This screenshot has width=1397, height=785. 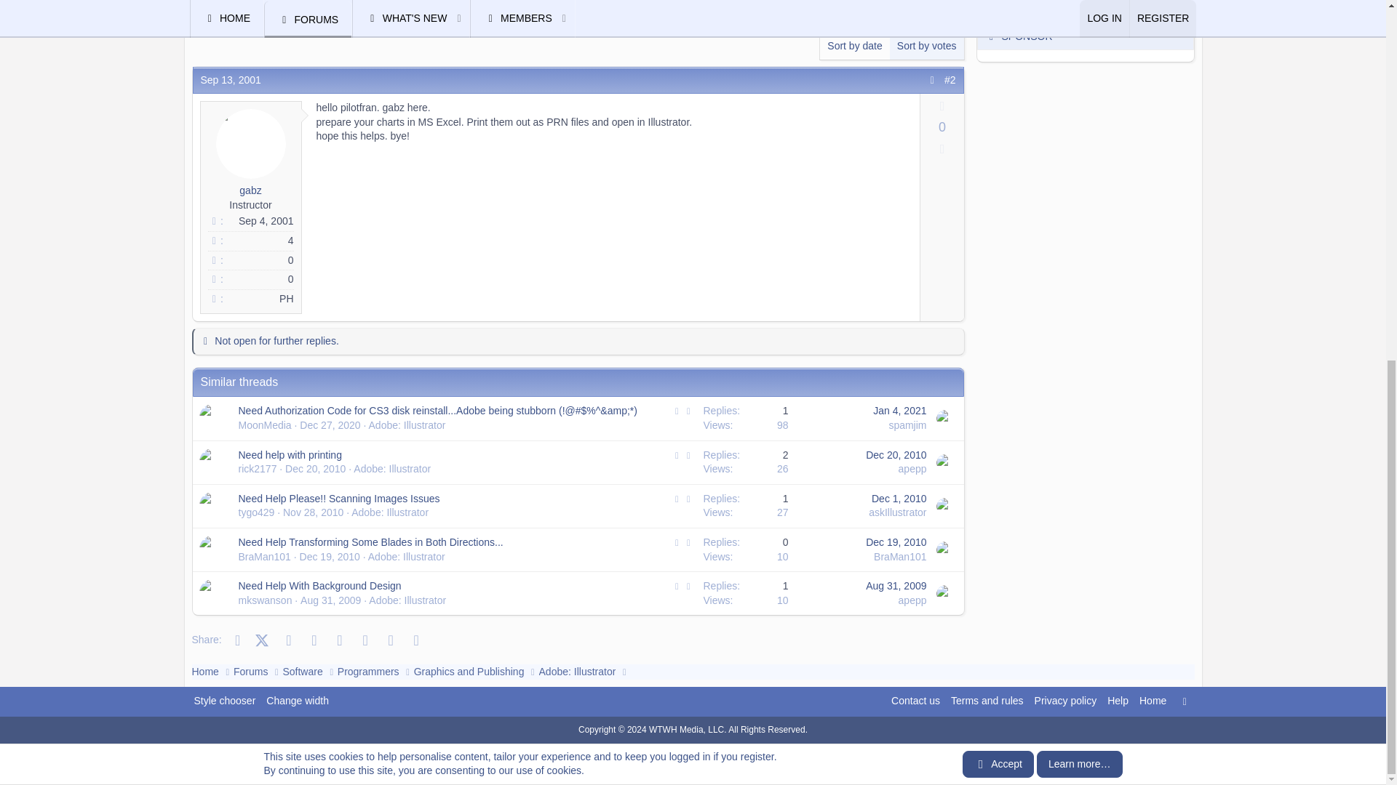 What do you see at coordinates (231, 79) in the screenshot?
I see `Sep 13, 2001 at 8:01 PM` at bounding box center [231, 79].